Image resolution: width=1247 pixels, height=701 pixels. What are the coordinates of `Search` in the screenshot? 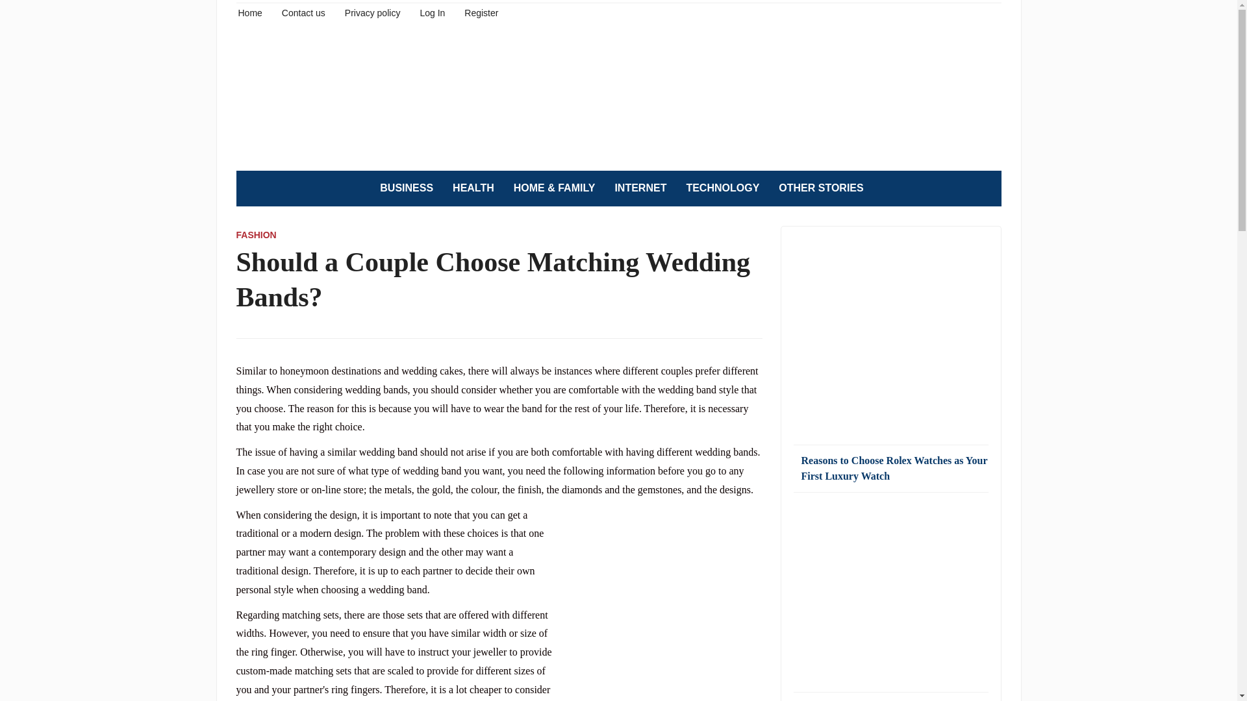 It's located at (985, 188).